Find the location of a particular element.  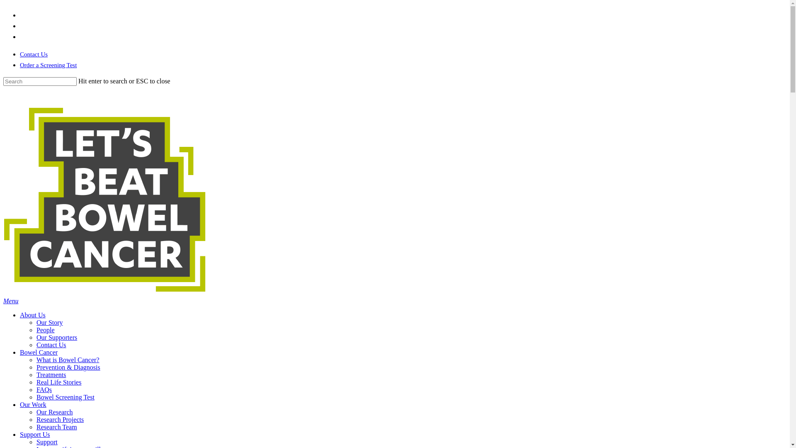

Skip to main content is located at coordinates (3, 3).